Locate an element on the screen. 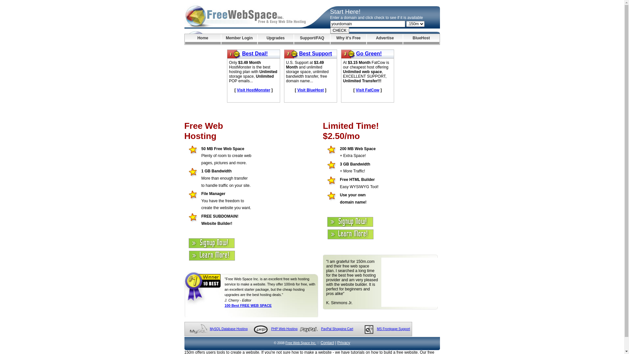  Support/FAQ is located at coordinates (312, 39).